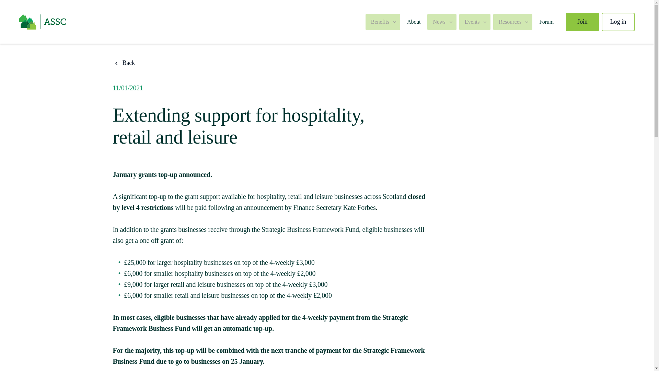  I want to click on Events, so click(475, 22).